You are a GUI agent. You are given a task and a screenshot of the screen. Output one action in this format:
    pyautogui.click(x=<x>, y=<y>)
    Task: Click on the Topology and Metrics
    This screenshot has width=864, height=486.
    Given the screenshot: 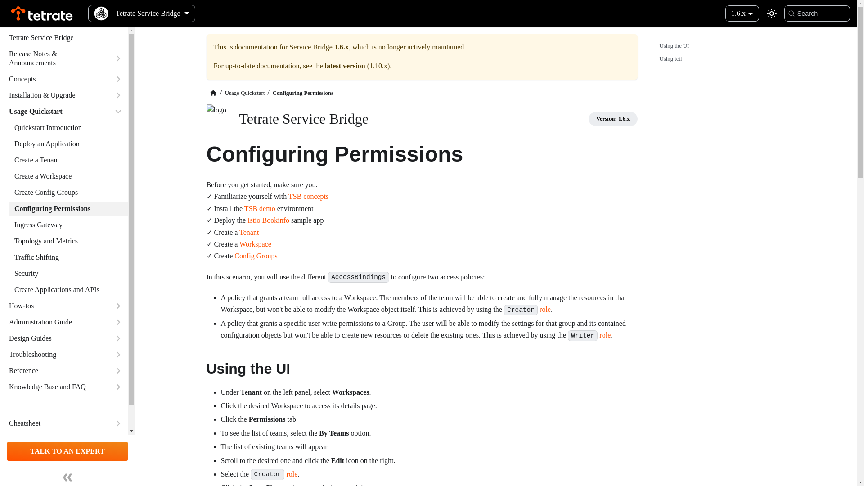 What is the action you would take?
    pyautogui.click(x=68, y=241)
    